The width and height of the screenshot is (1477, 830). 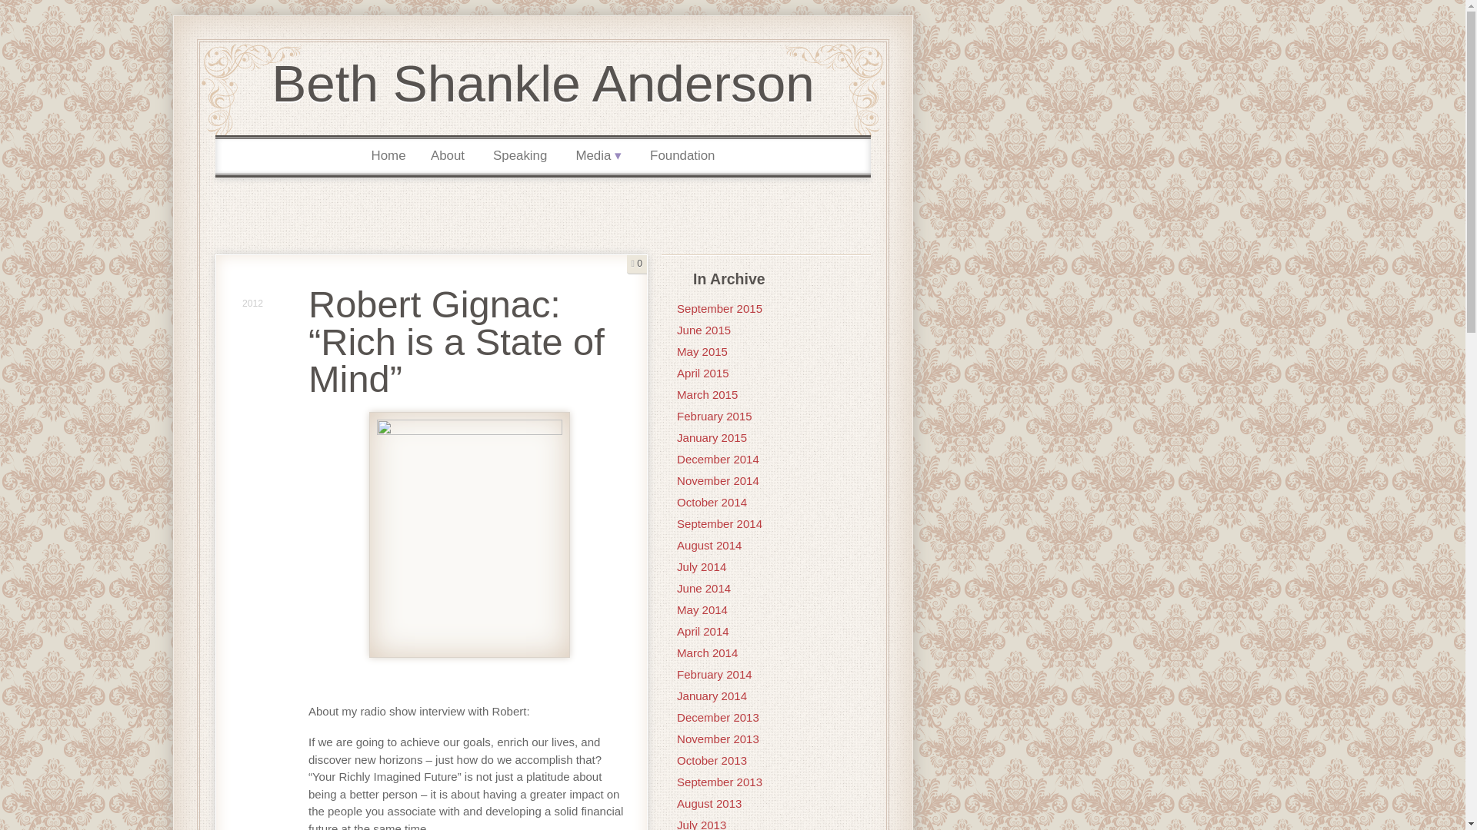 I want to click on April 2014, so click(x=703, y=632).